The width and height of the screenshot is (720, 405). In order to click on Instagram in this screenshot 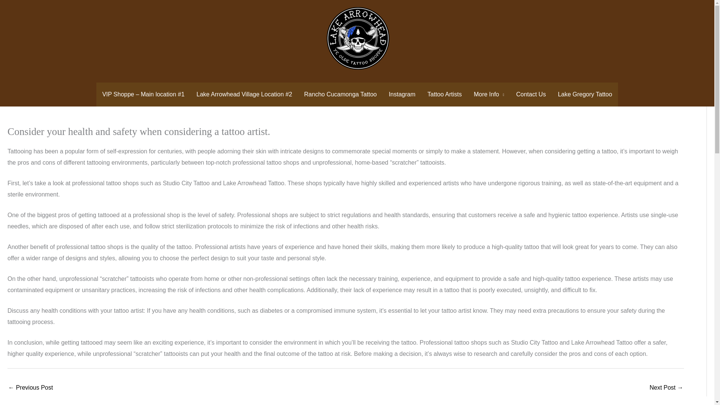, I will do `click(402, 94)`.